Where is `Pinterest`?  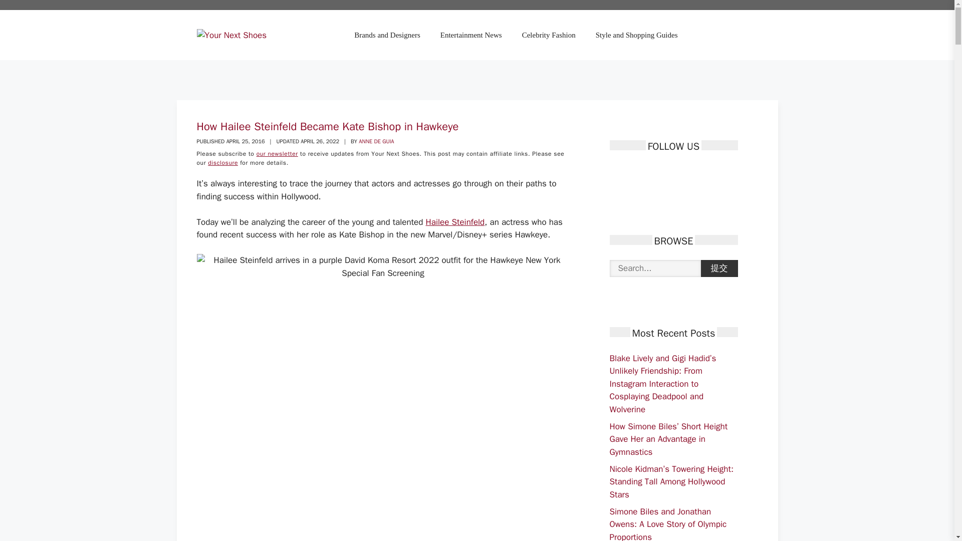 Pinterest is located at coordinates (651, 172).